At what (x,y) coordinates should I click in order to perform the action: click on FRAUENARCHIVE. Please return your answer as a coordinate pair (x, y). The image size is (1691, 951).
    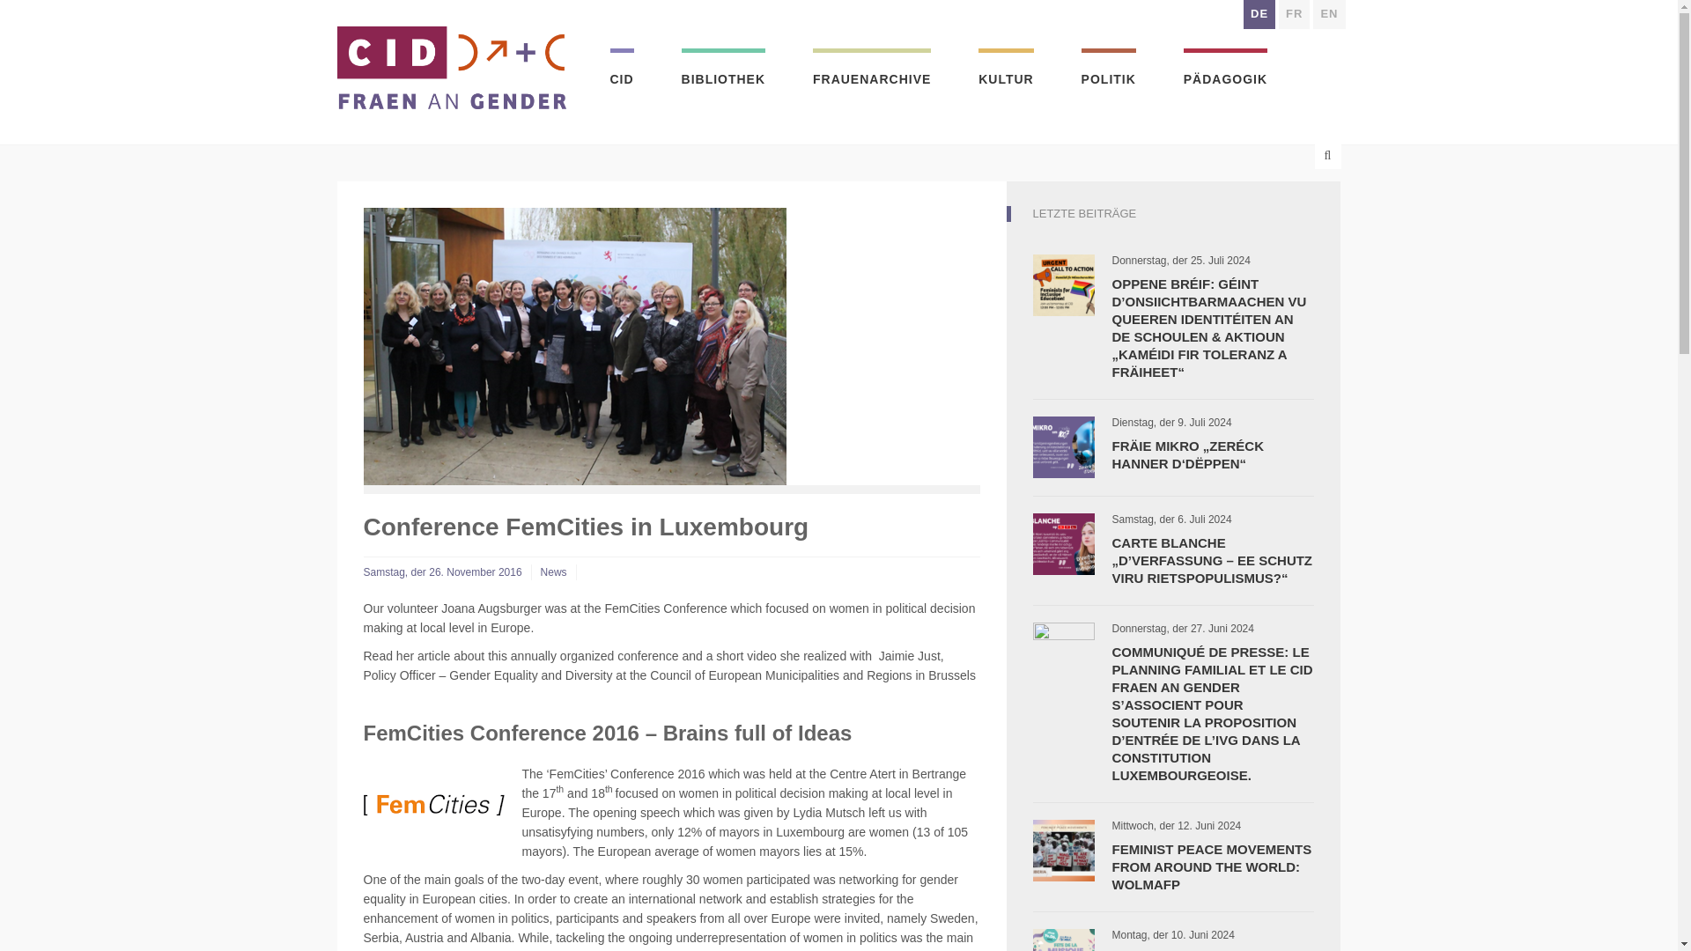
    Looking at the image, I should click on (872, 72).